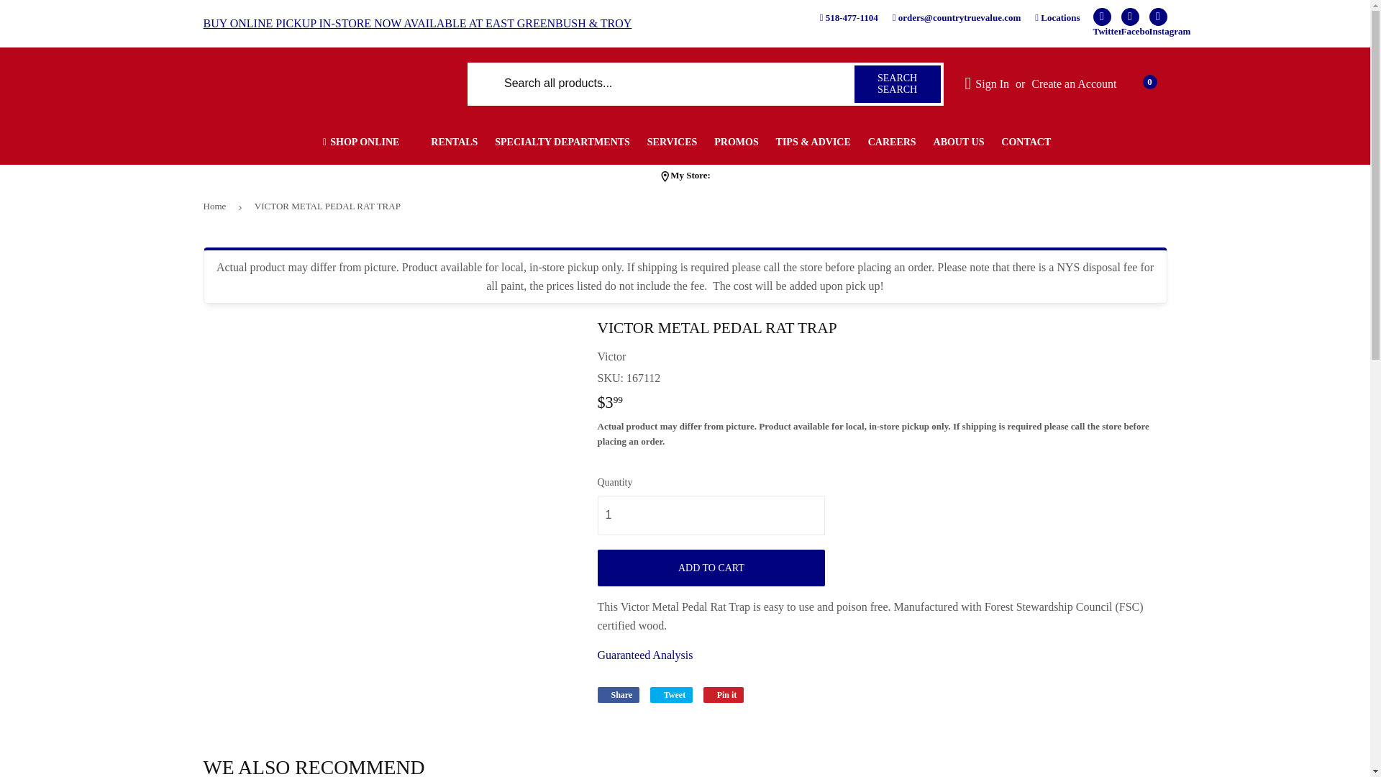 The width and height of the screenshot is (1381, 777). What do you see at coordinates (1057, 17) in the screenshot?
I see ` Locations` at bounding box center [1057, 17].